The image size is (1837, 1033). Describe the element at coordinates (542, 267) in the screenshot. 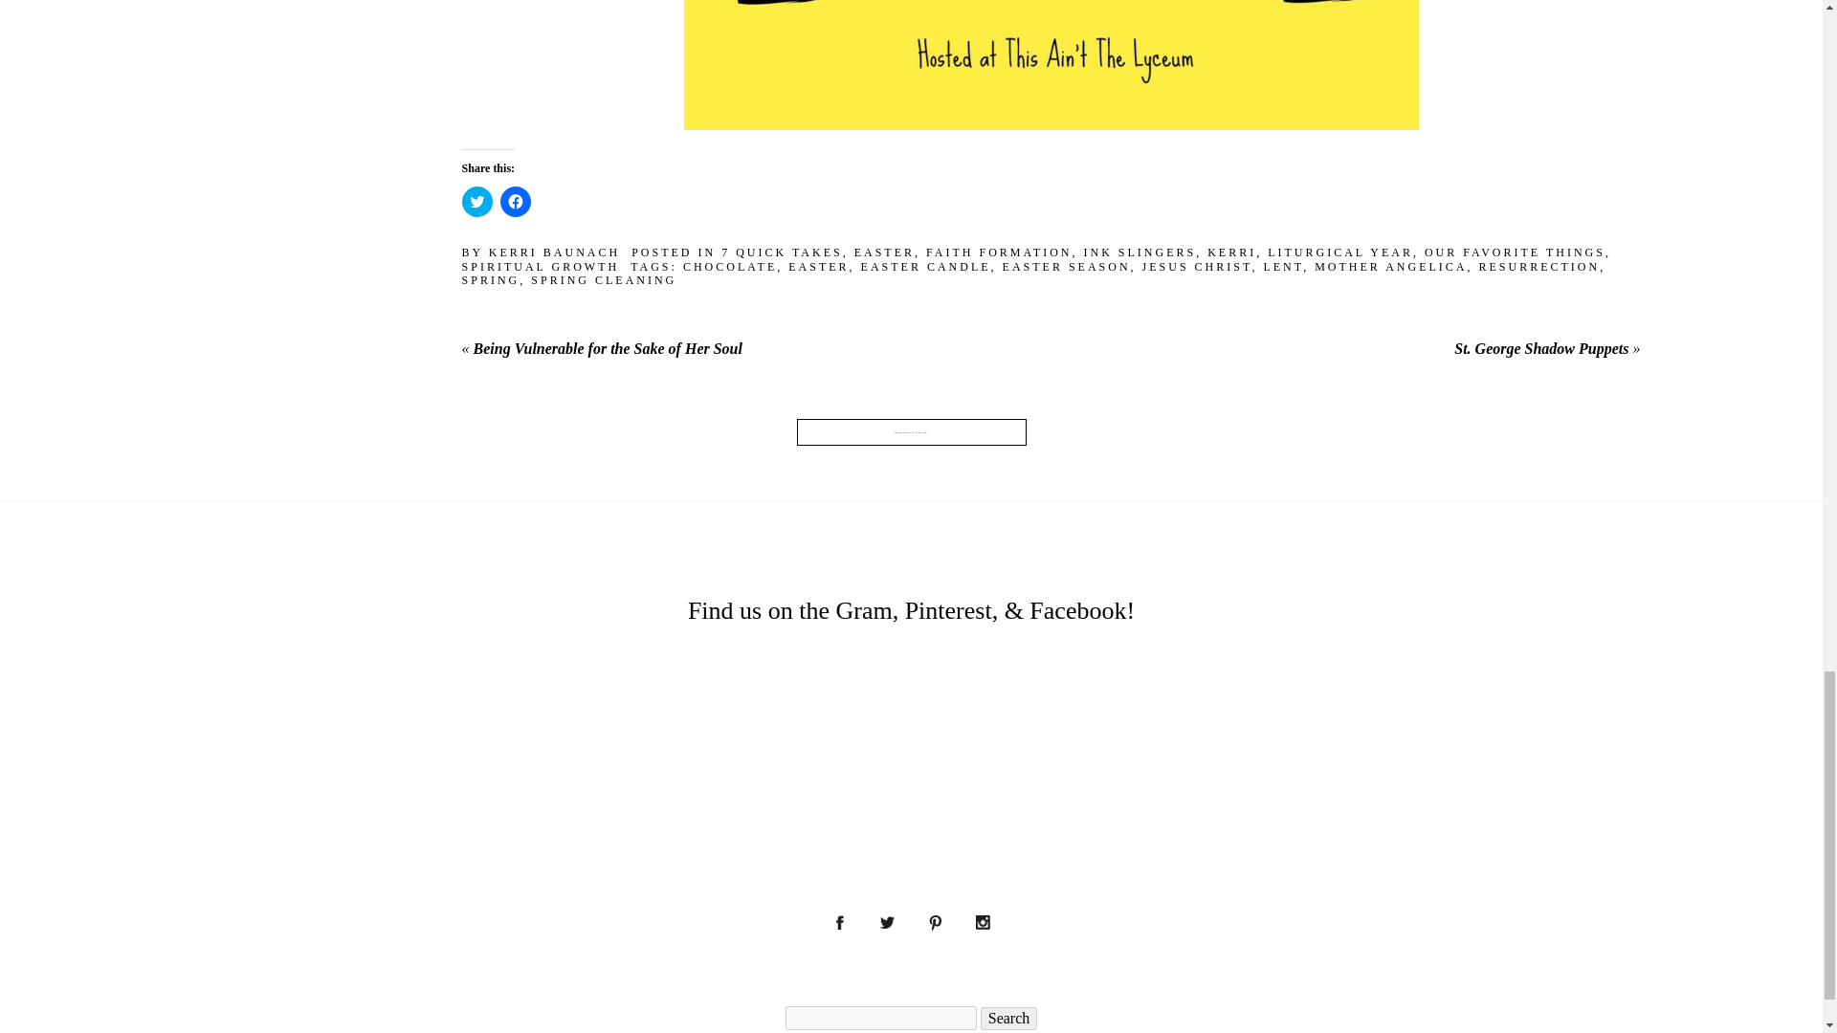

I see `SPIRITUAL GROWTH` at that location.